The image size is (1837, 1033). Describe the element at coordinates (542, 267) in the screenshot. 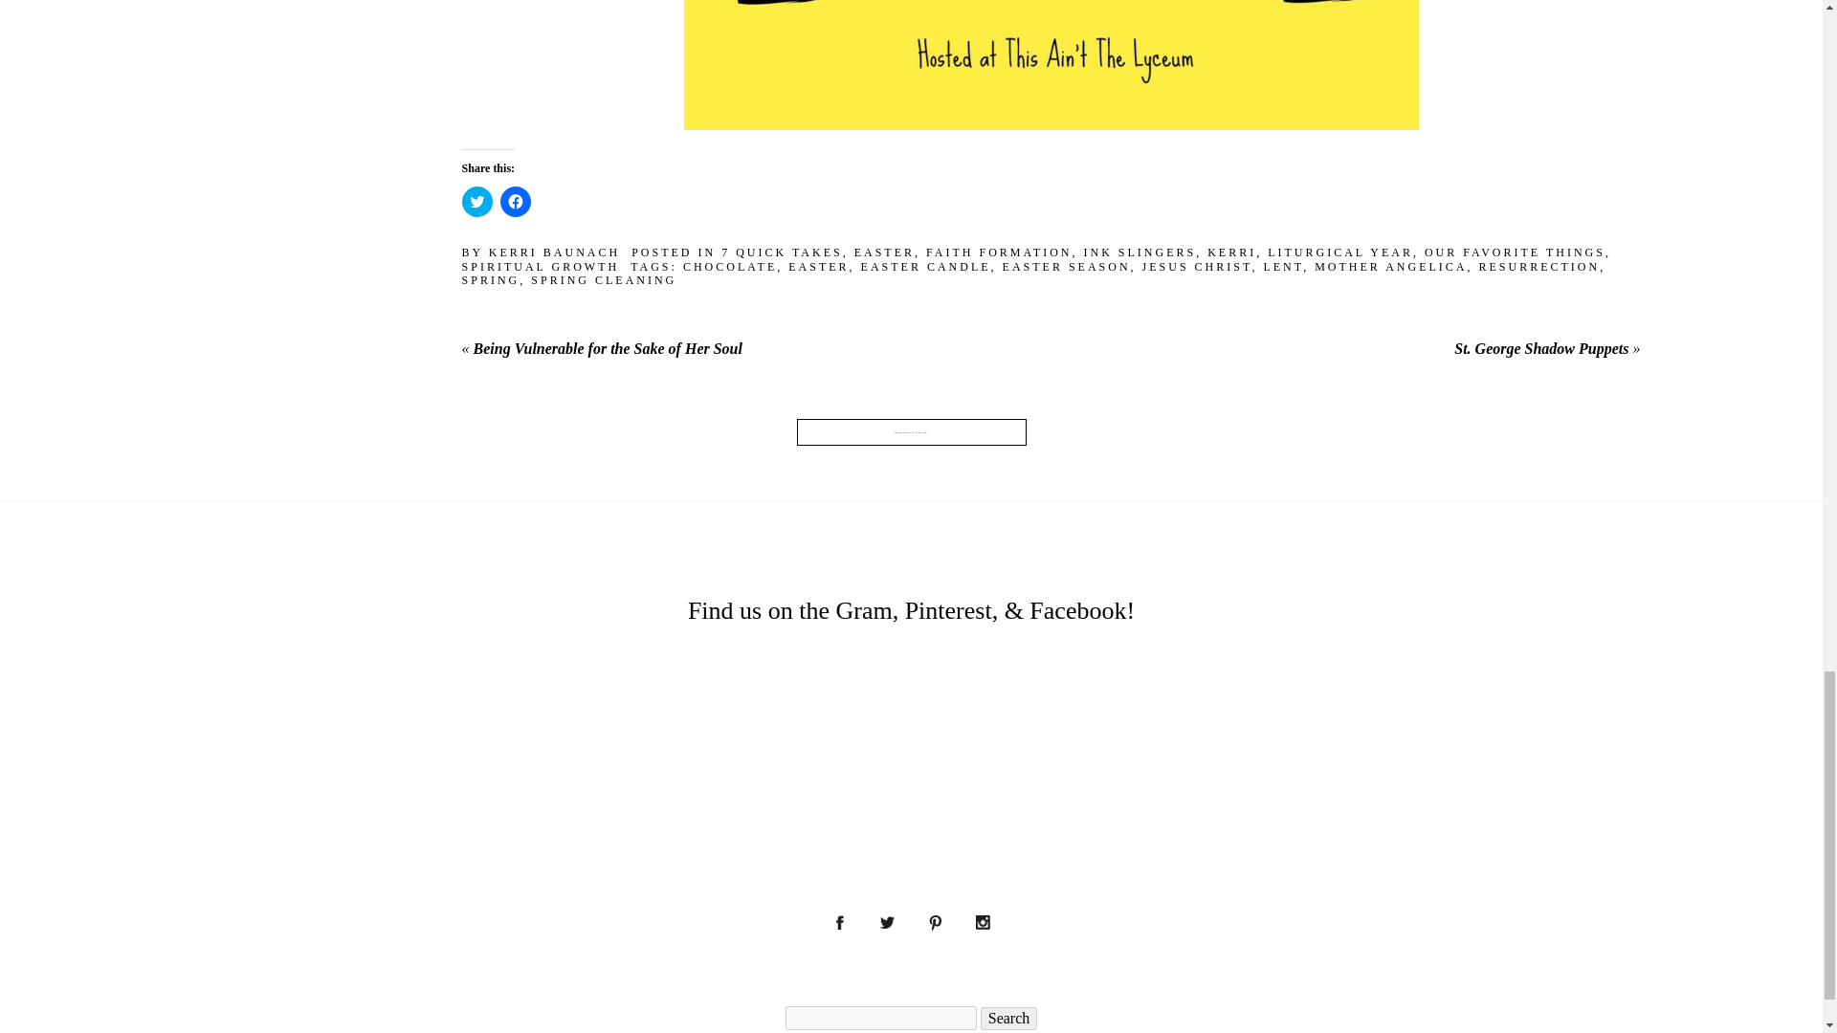

I see `SPIRITUAL GROWTH` at that location.